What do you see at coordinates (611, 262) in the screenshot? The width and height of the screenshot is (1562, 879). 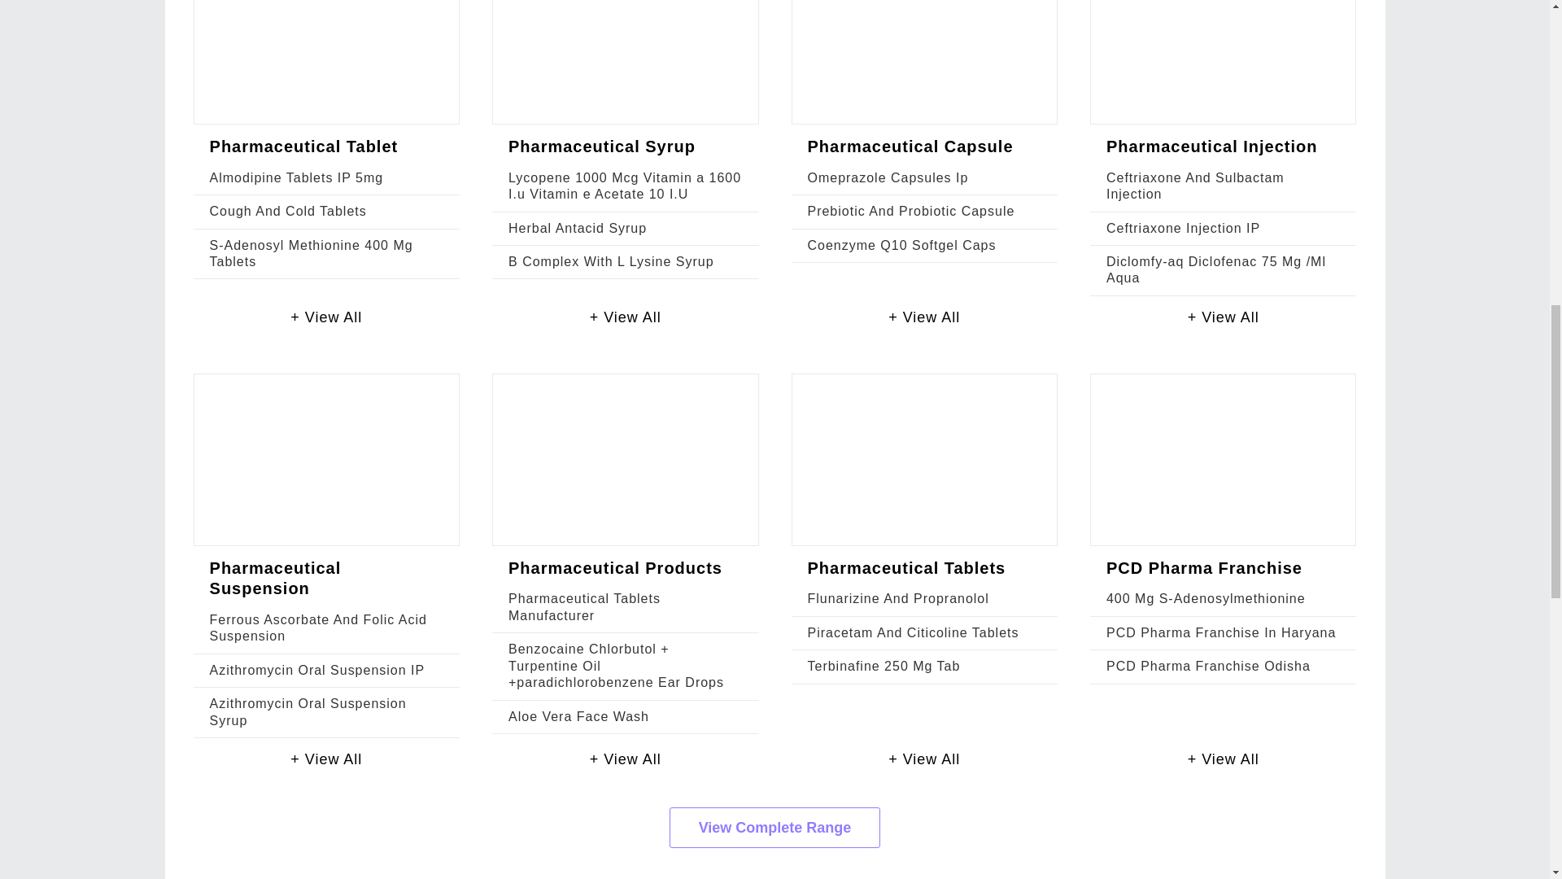 I see `B Complex With L Lysine Syrup` at bounding box center [611, 262].